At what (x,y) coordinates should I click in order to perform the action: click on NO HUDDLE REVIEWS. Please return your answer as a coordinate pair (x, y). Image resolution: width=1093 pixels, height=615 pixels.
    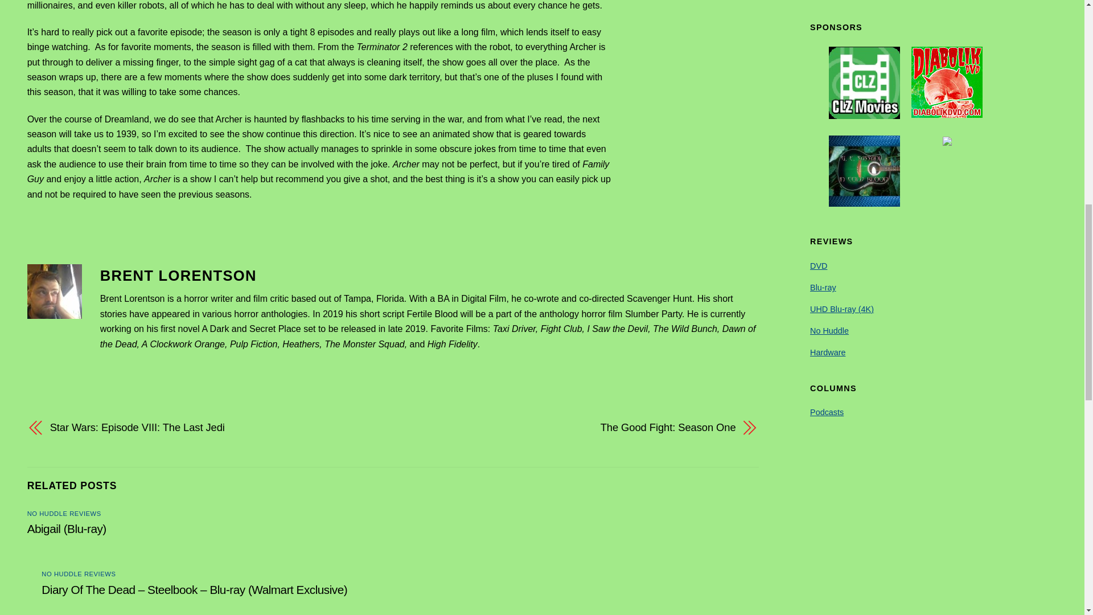
    Looking at the image, I should click on (64, 514).